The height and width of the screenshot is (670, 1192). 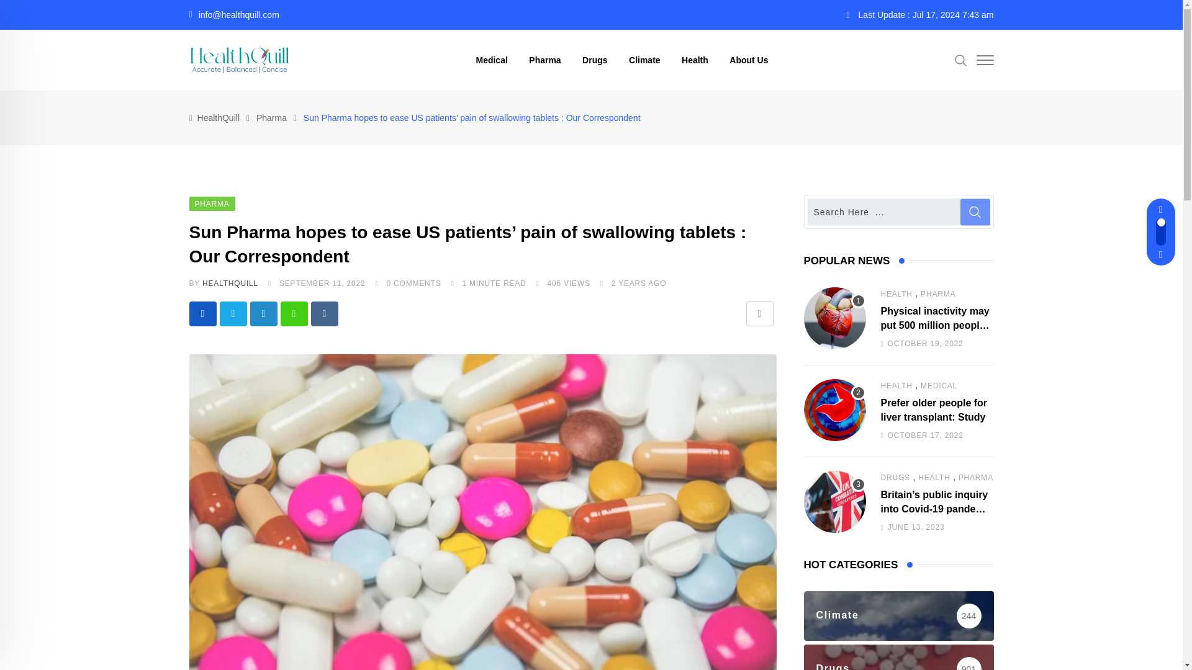 I want to click on PHARMA, so click(x=211, y=202).